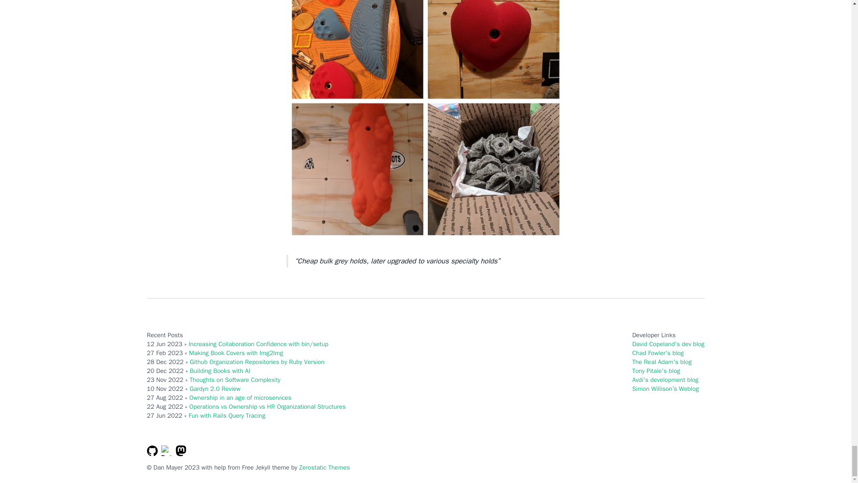  Describe the element at coordinates (656, 371) in the screenshot. I see `Tony Pitale's blog` at that location.